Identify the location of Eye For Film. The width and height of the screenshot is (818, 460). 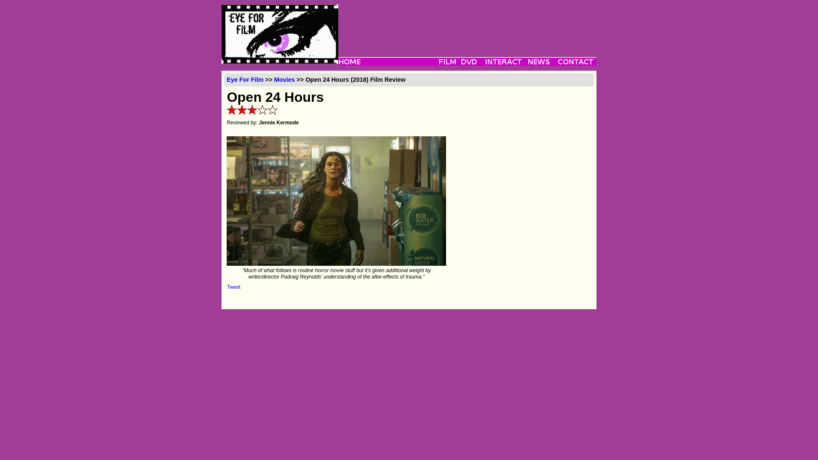
(245, 80).